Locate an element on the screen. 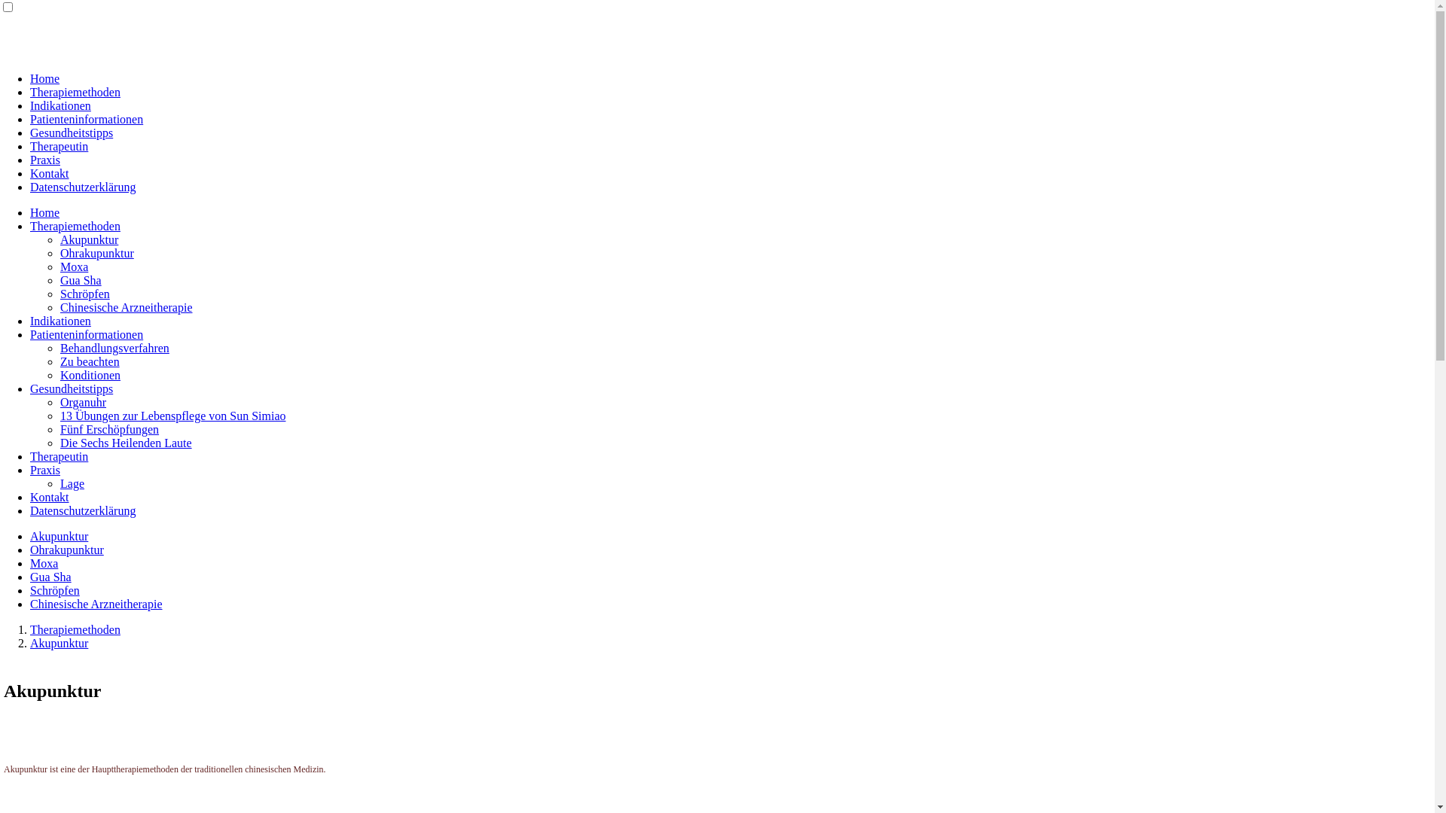 The height and width of the screenshot is (813, 1446). Die Sechs Heilenden Laute is located at coordinates (127, 443).